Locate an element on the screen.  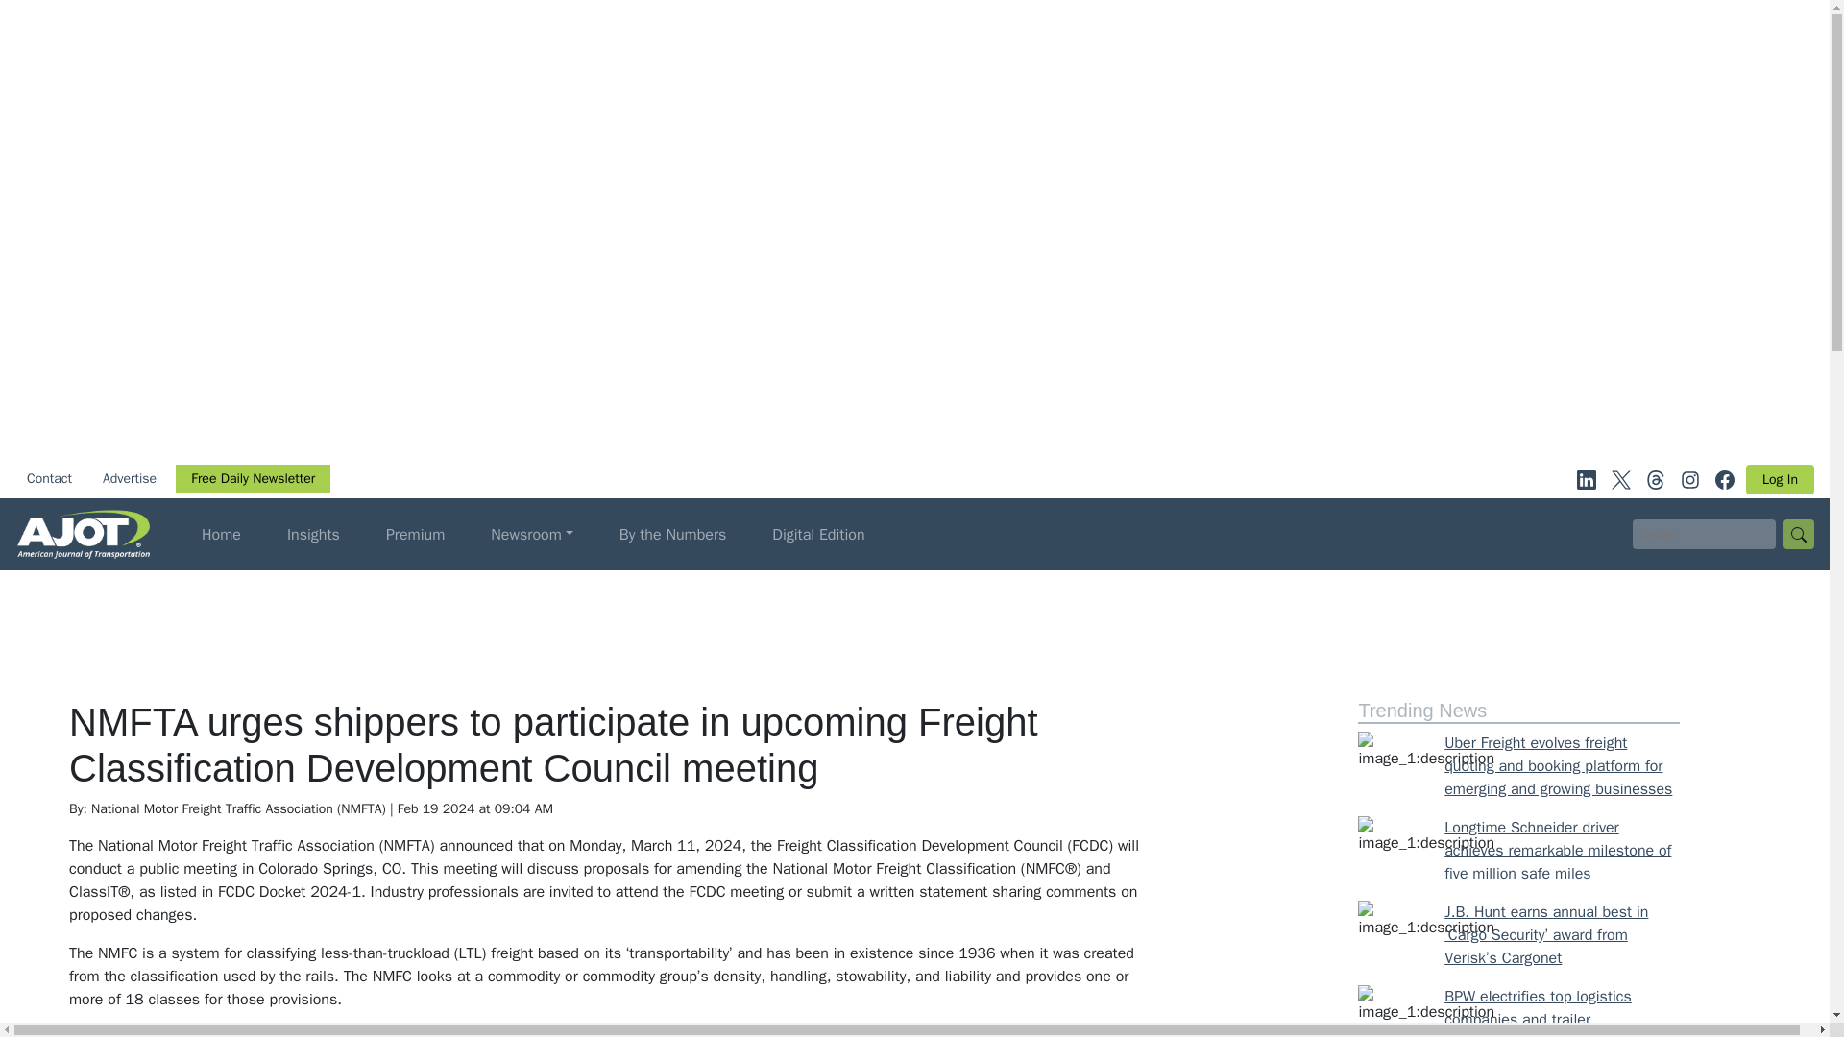
Advertise is located at coordinates (129, 478).